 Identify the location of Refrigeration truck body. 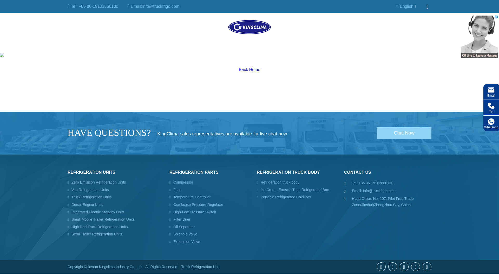
(188, 27).